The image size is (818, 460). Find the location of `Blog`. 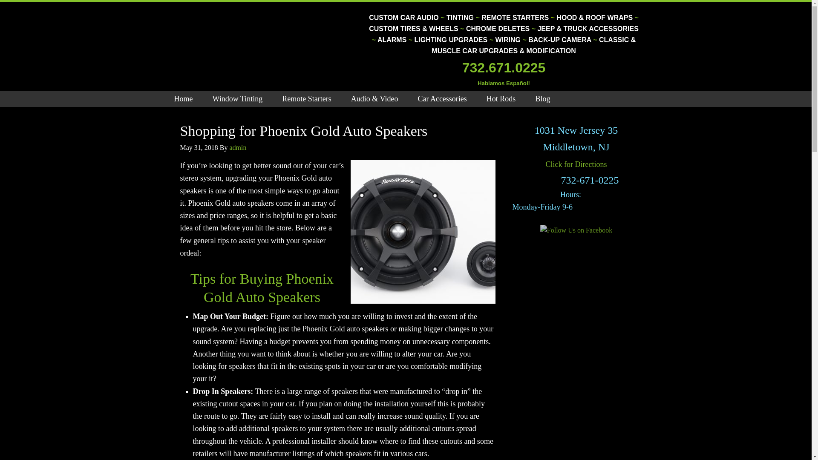

Blog is located at coordinates (543, 98).